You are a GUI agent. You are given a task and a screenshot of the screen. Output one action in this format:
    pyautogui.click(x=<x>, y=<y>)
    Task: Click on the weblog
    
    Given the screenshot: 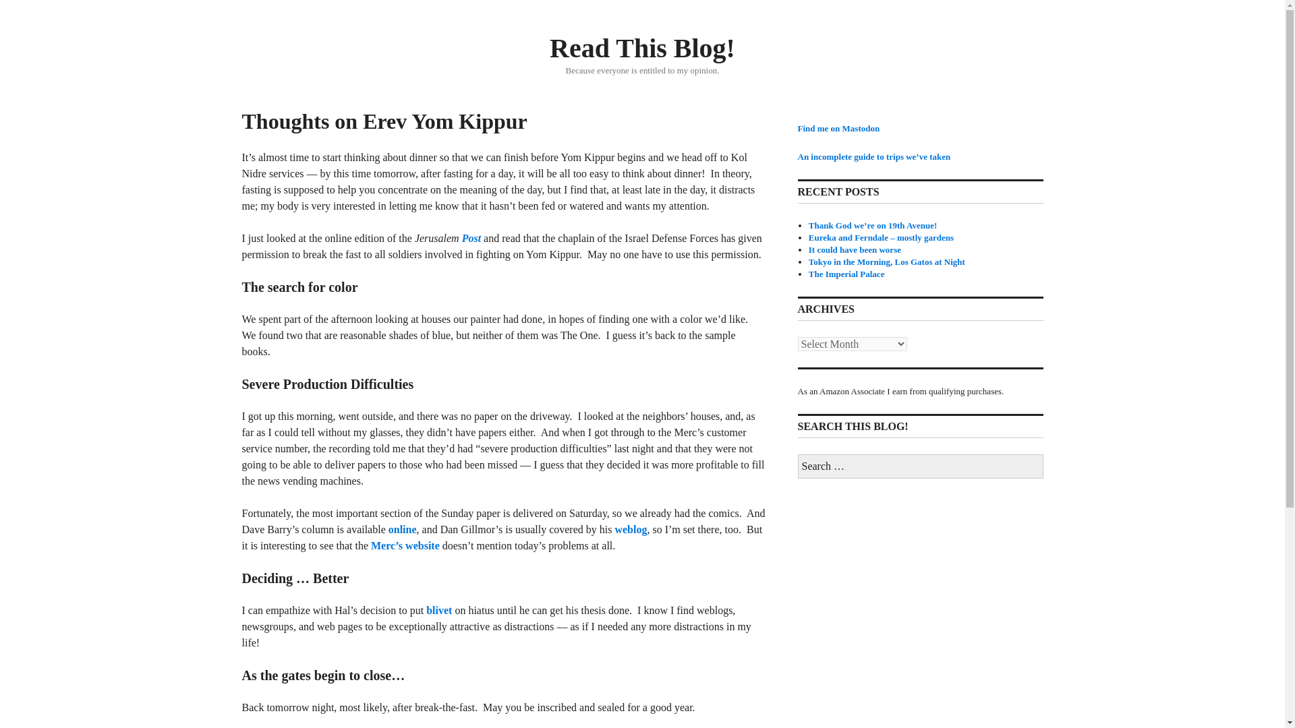 What is the action you would take?
    pyautogui.click(x=630, y=528)
    